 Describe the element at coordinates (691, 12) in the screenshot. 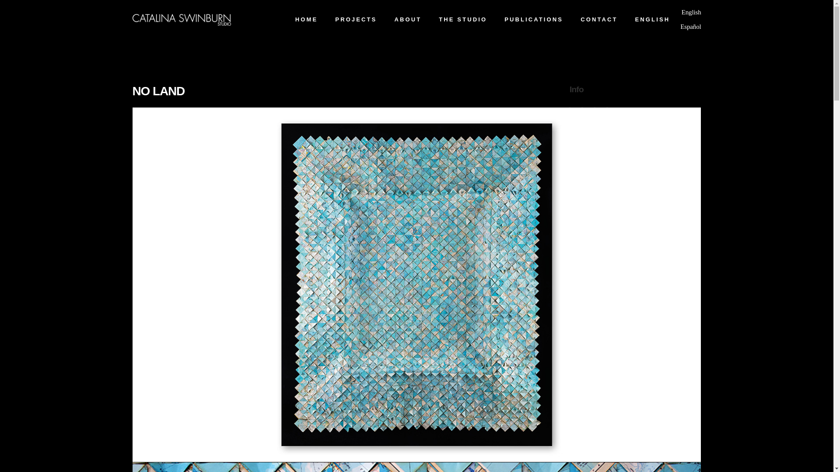

I see `English` at that location.